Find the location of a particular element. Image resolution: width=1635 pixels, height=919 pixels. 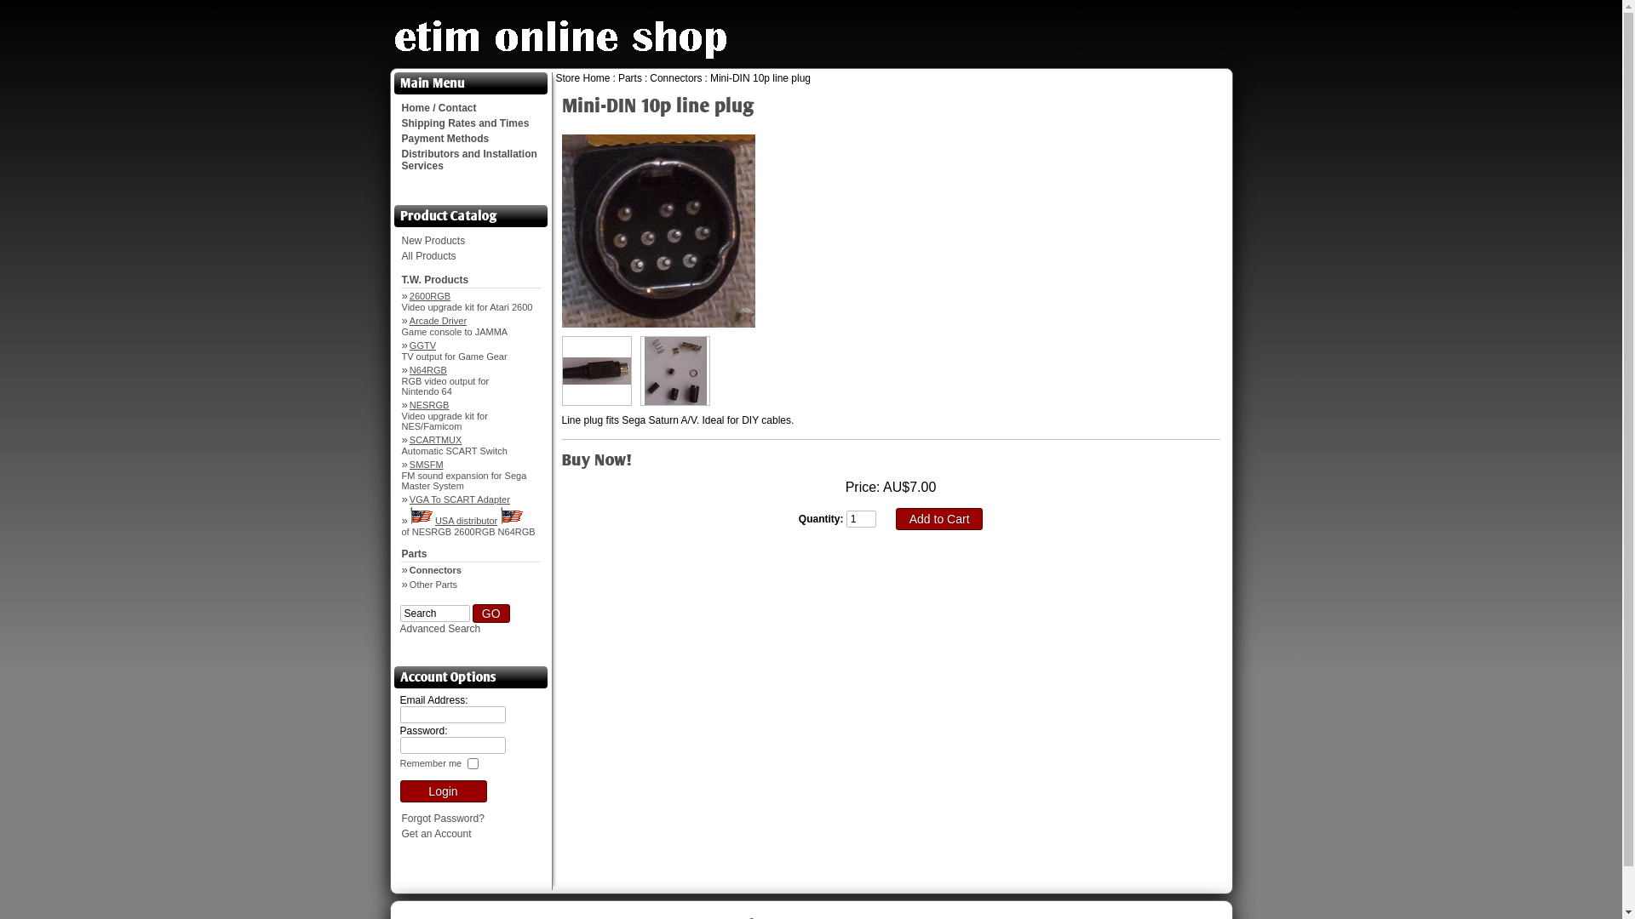

Click to go to our homepage is located at coordinates (562, 59).